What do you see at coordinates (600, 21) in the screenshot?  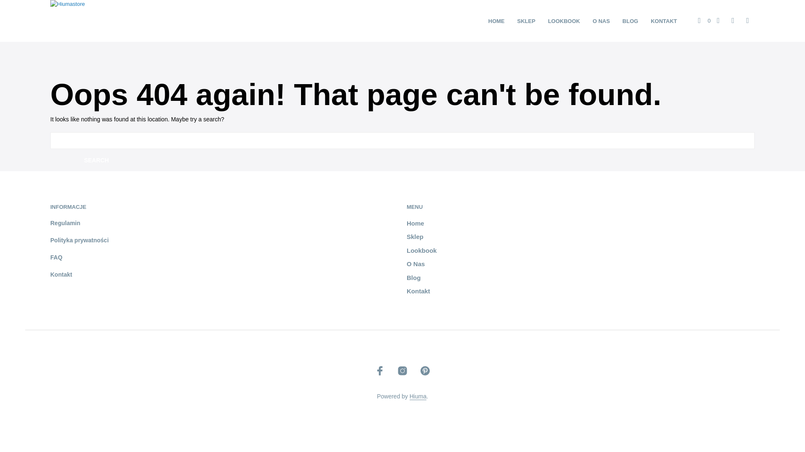 I see `O NAS` at bounding box center [600, 21].